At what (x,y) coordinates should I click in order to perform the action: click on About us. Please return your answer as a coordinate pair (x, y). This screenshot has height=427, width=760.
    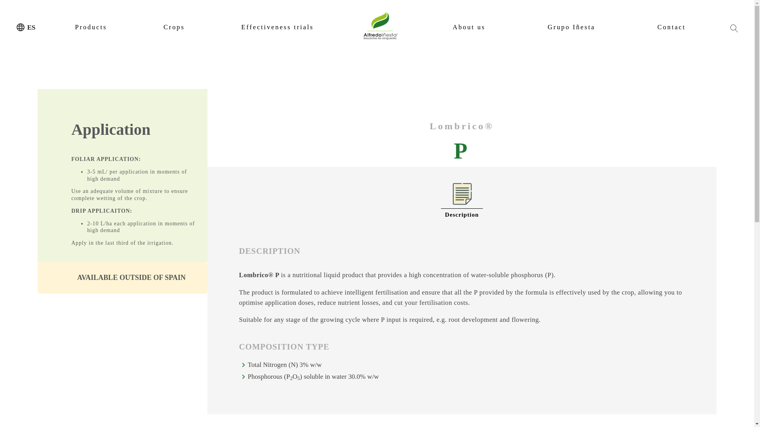
    Looking at the image, I should click on (469, 26).